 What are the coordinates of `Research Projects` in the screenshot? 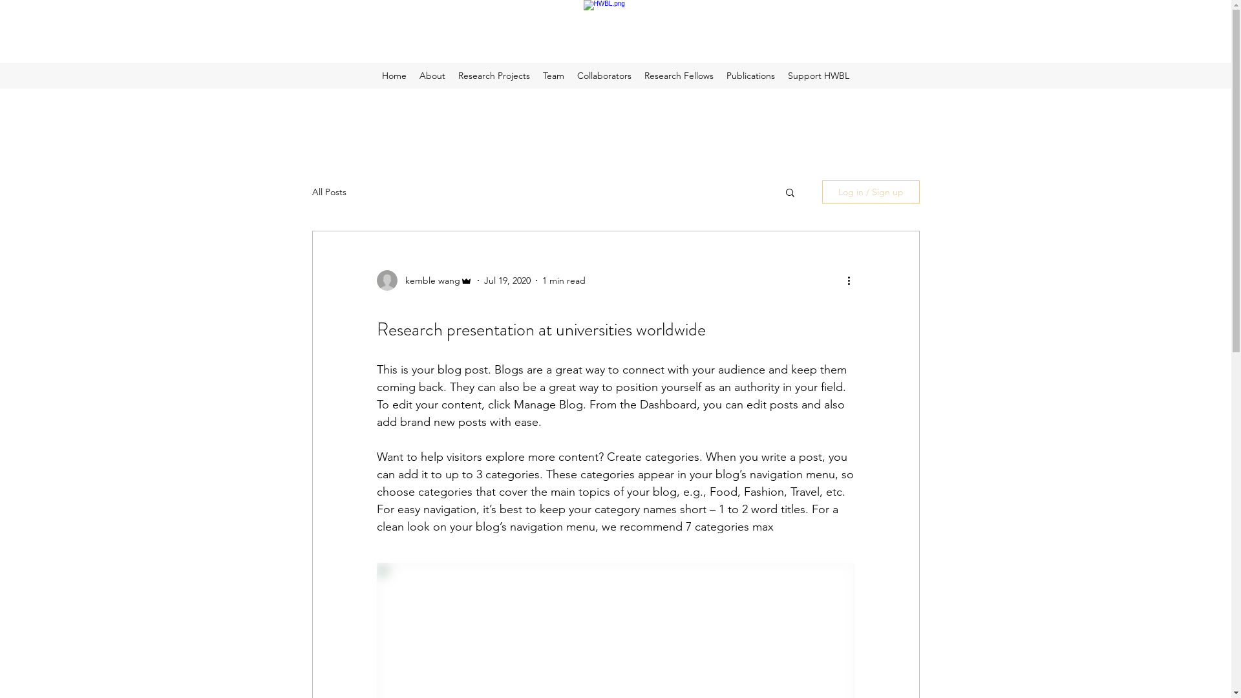 It's located at (494, 76).